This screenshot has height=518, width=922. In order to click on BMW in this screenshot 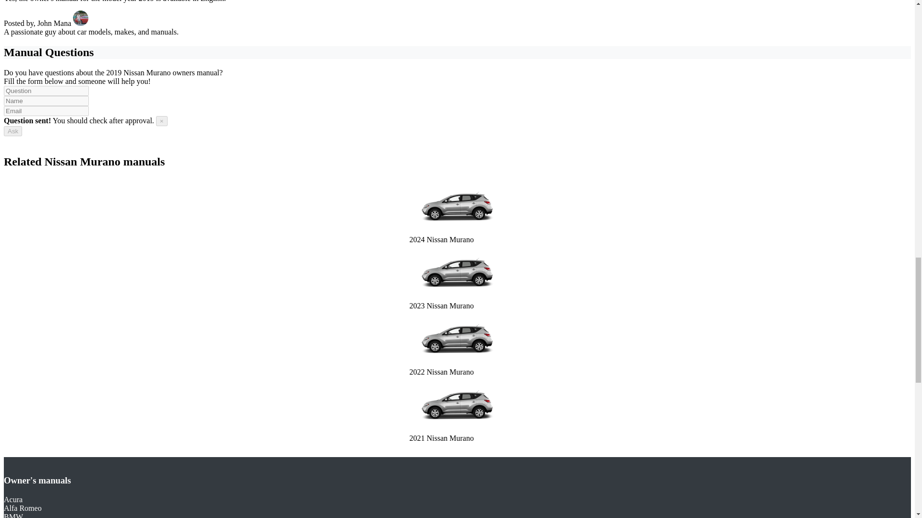, I will do `click(13, 515)`.